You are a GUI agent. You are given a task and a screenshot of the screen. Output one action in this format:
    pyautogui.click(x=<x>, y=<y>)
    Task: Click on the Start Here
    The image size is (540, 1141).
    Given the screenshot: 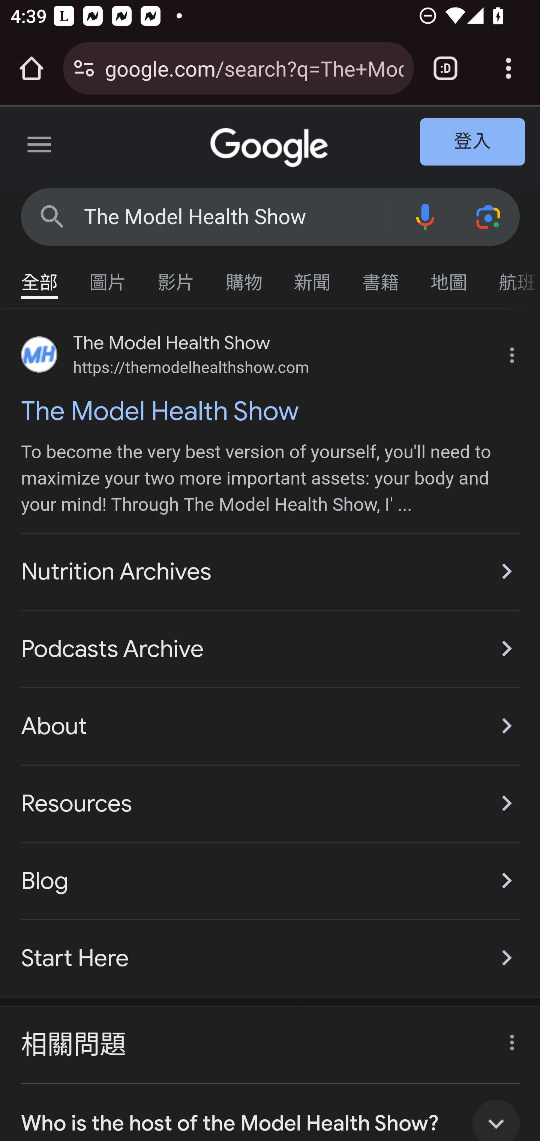 What is the action you would take?
    pyautogui.click(x=271, y=950)
    